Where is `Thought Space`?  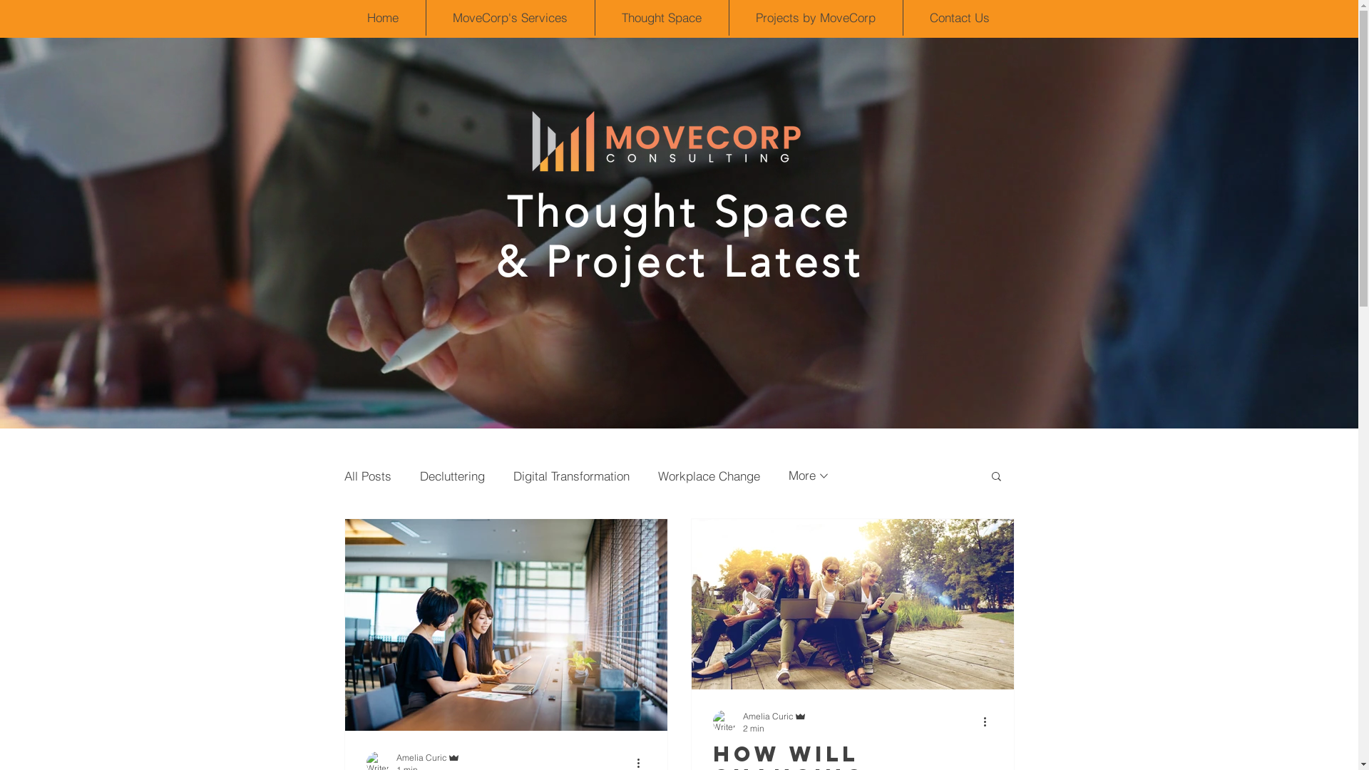
Thought Space is located at coordinates (662, 18).